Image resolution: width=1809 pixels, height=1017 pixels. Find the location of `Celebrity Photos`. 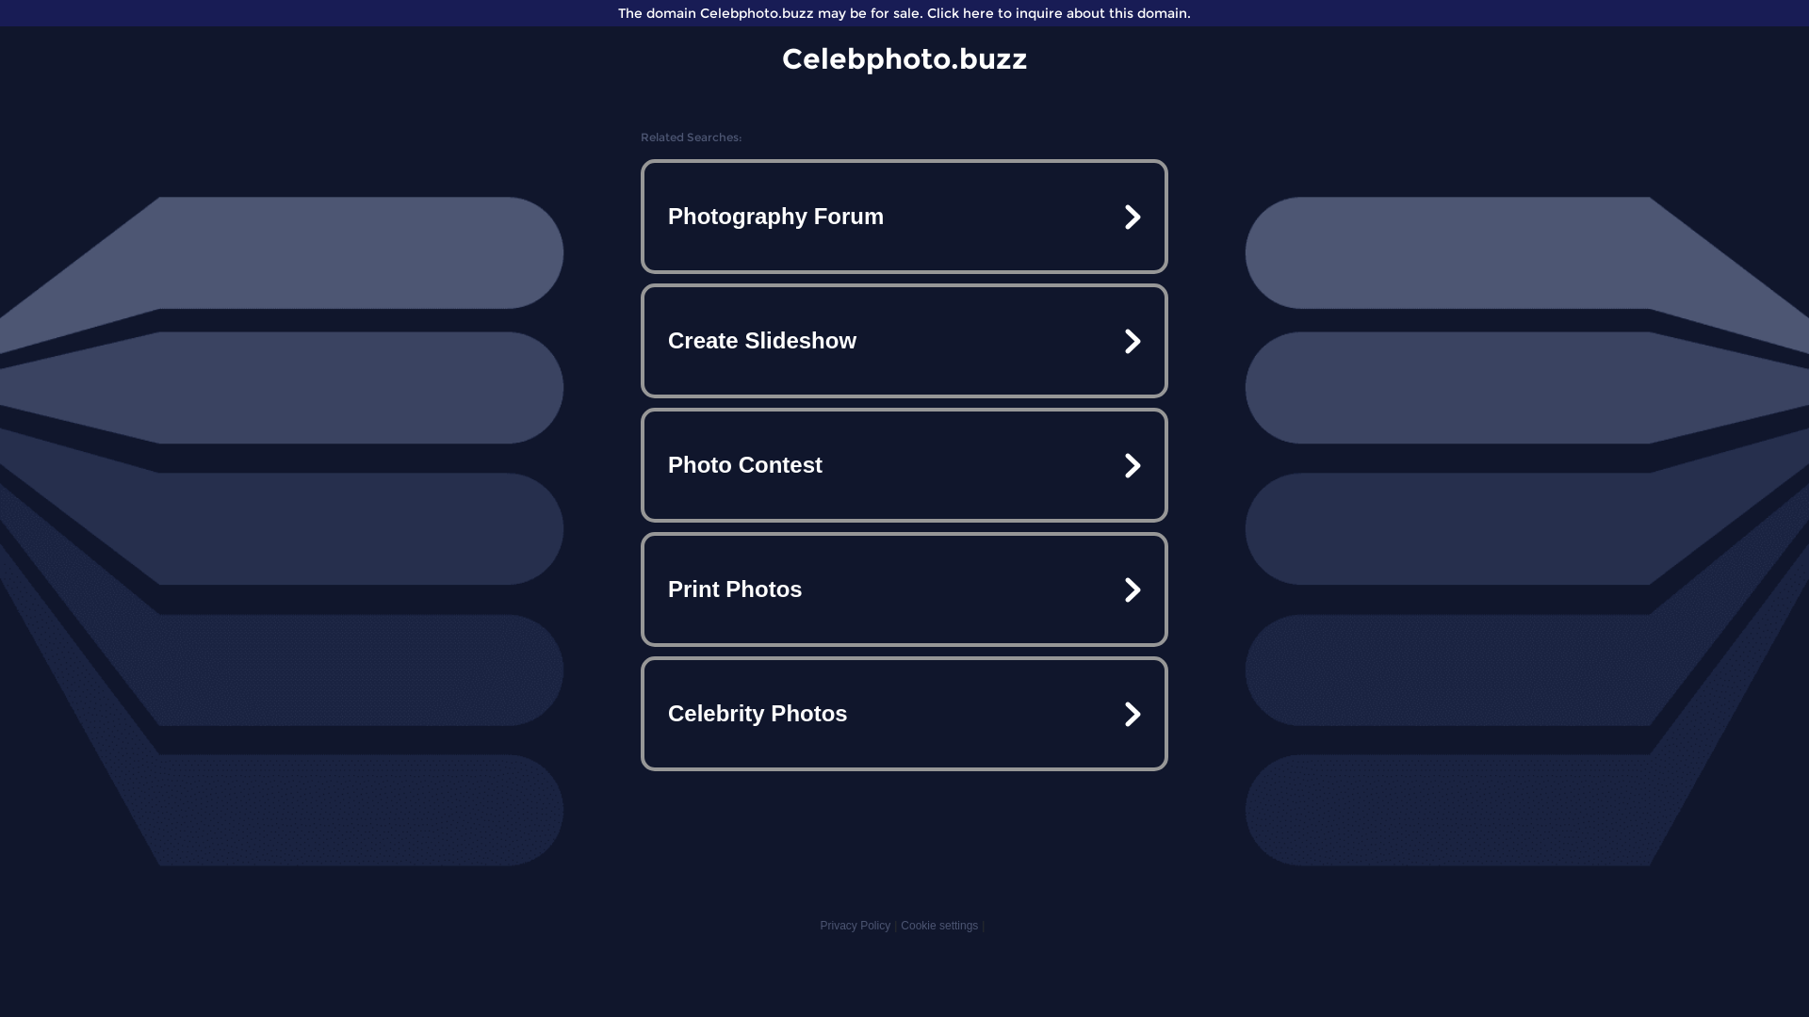

Celebrity Photos is located at coordinates (904, 714).